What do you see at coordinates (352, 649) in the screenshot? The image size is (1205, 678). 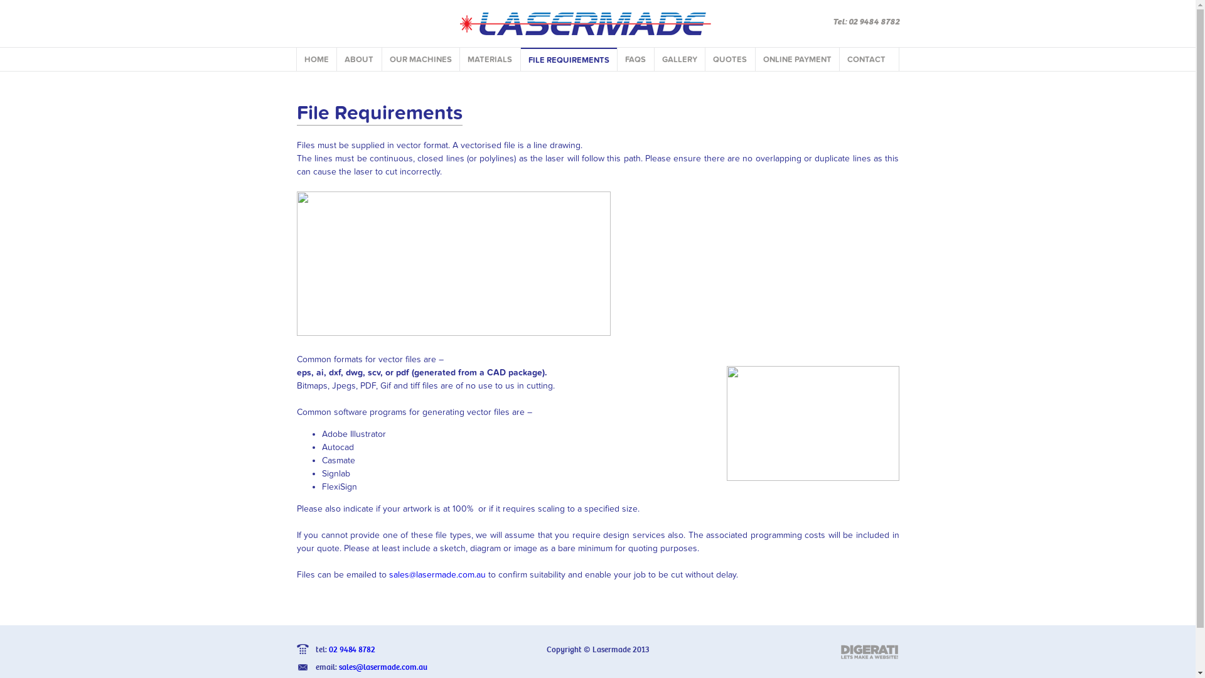 I see `02 9484 8782` at bounding box center [352, 649].